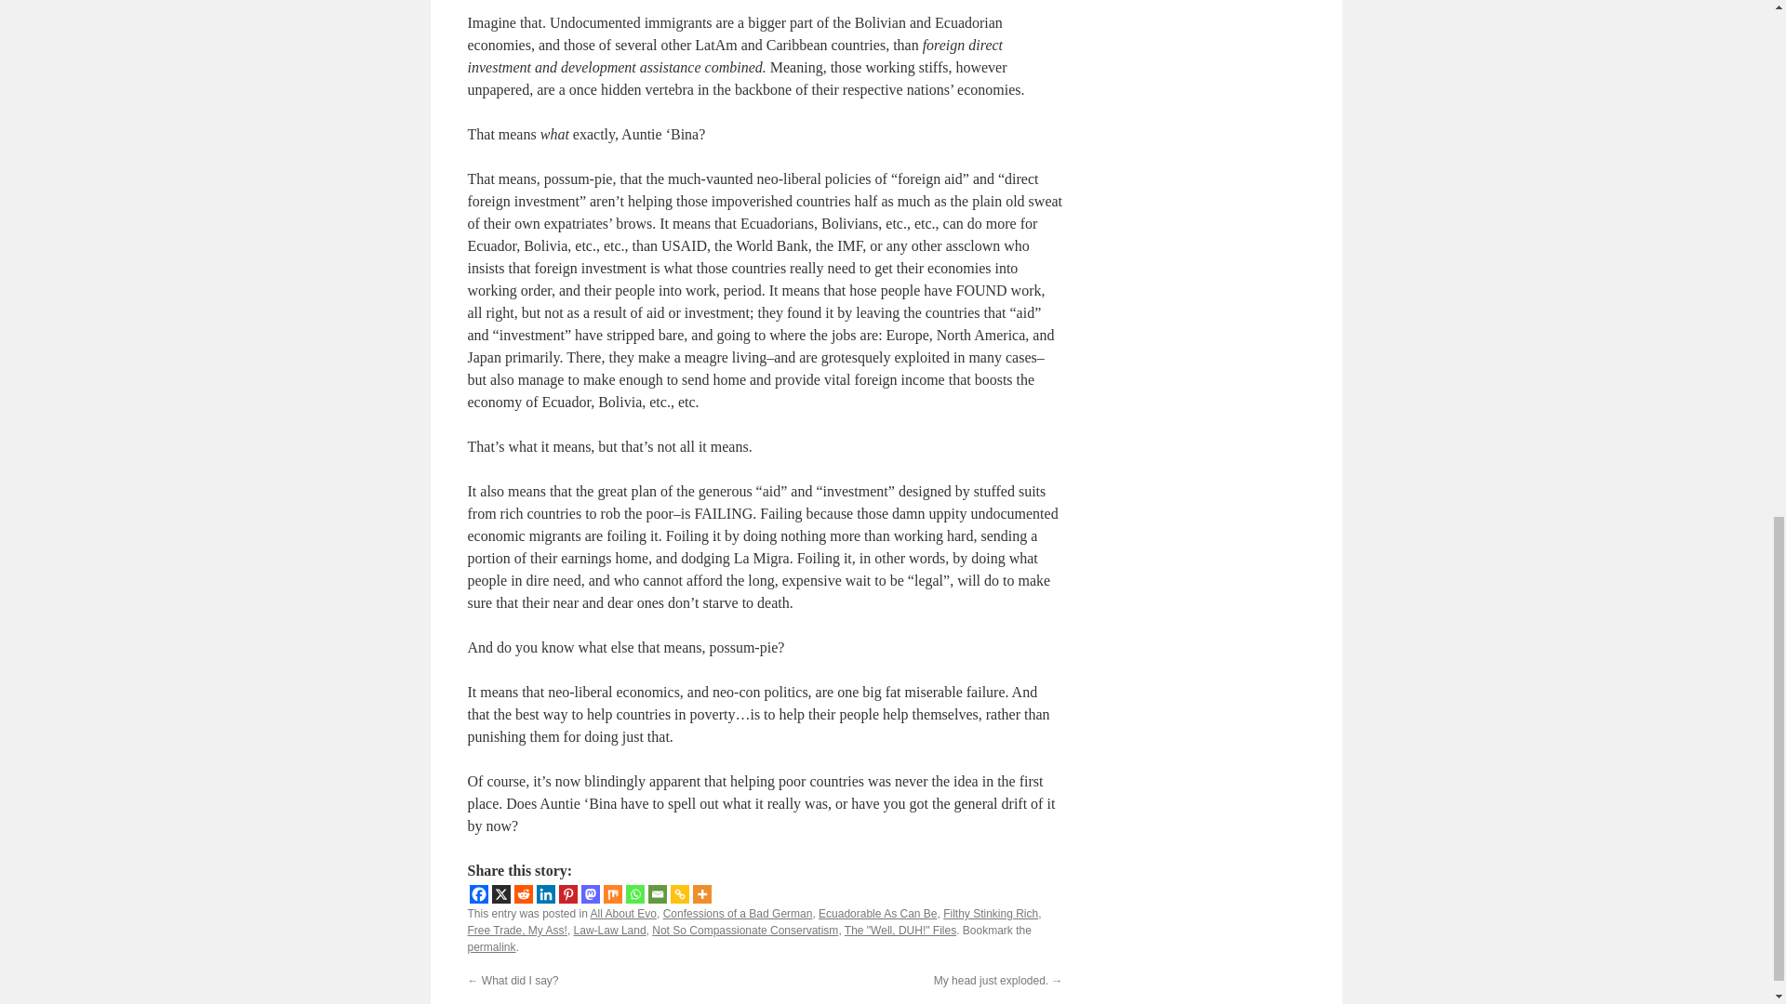  I want to click on permalink, so click(491, 946).